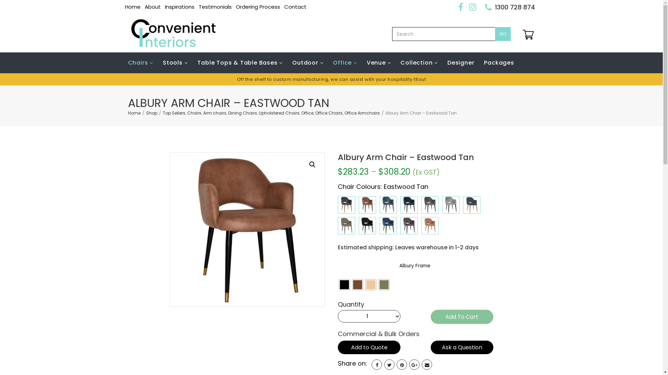 The image size is (668, 375). What do you see at coordinates (308, 63) in the screenshot?
I see `Outdoor` at bounding box center [308, 63].